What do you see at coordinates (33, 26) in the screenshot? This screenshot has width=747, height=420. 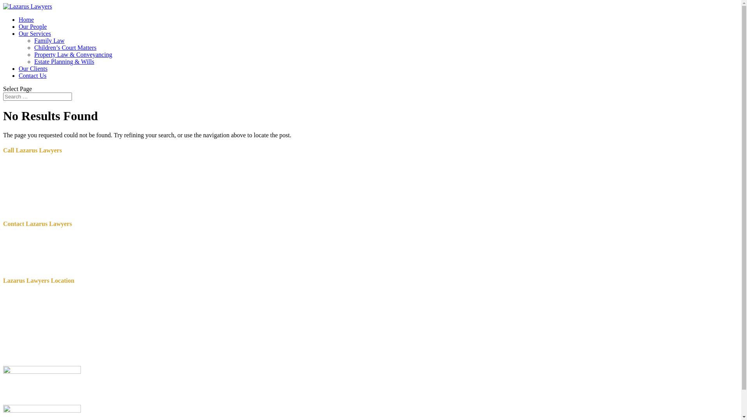 I see `Our People` at bounding box center [33, 26].